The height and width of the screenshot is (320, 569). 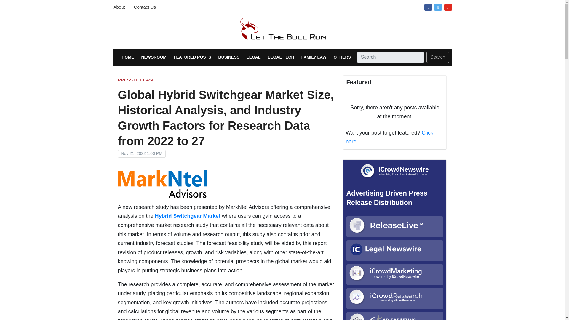 I want to click on HOME, so click(x=127, y=57).